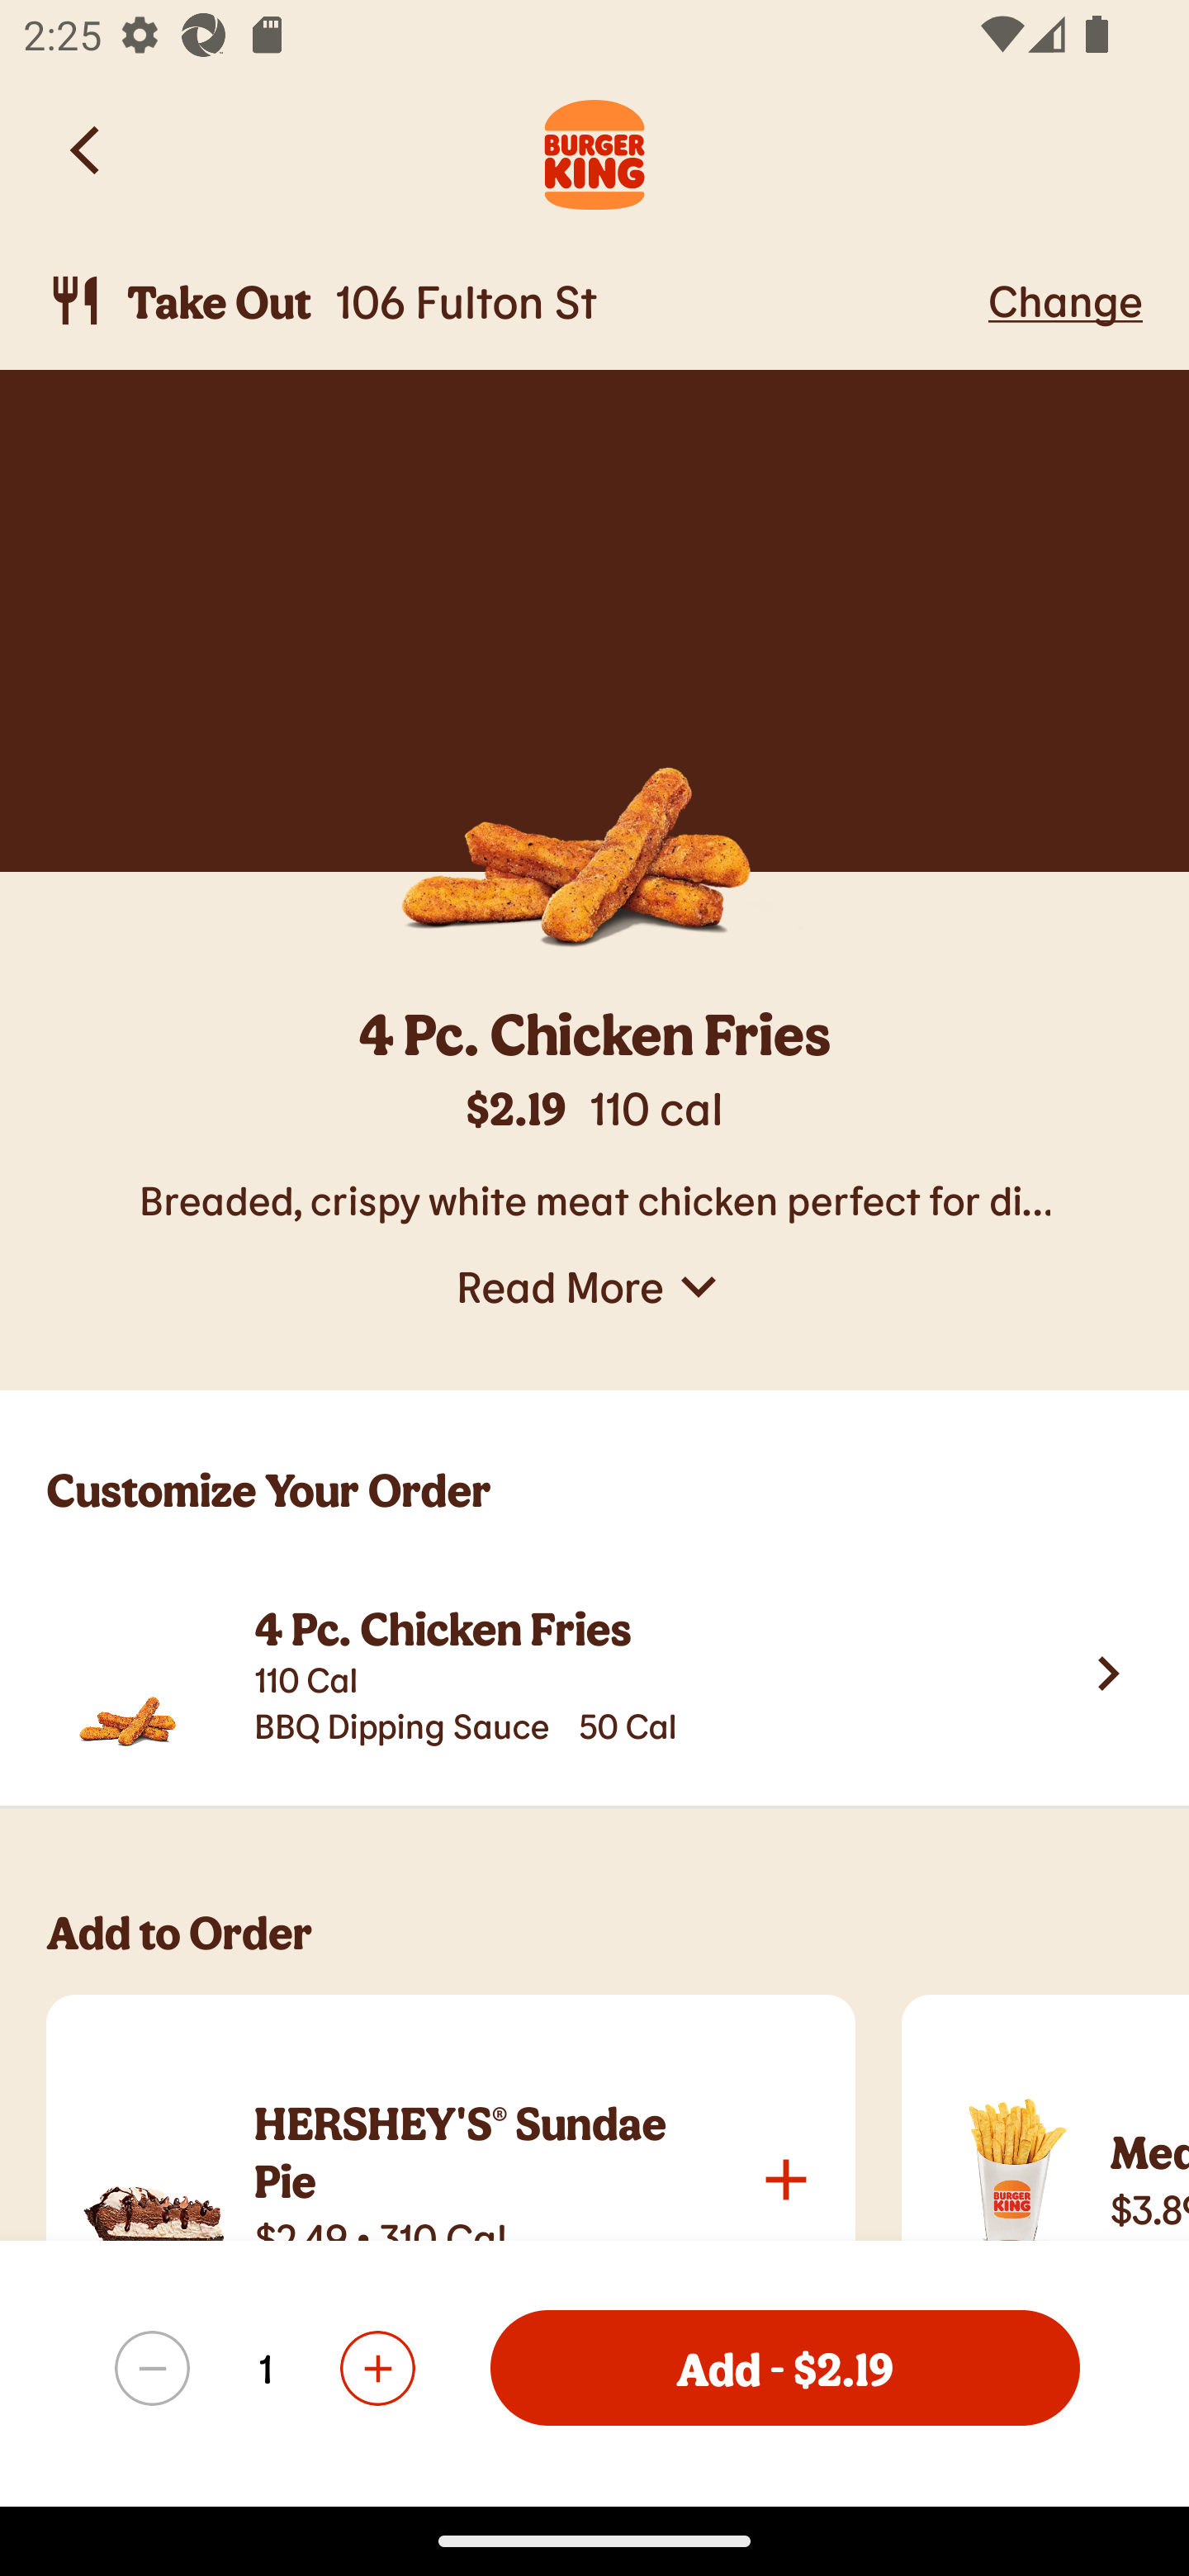 This screenshot has width=1189, height=2576. Describe the element at coordinates (264, 2367) in the screenshot. I see `Quantity 1 of 4 Pc. Chicken Fries 1` at that location.